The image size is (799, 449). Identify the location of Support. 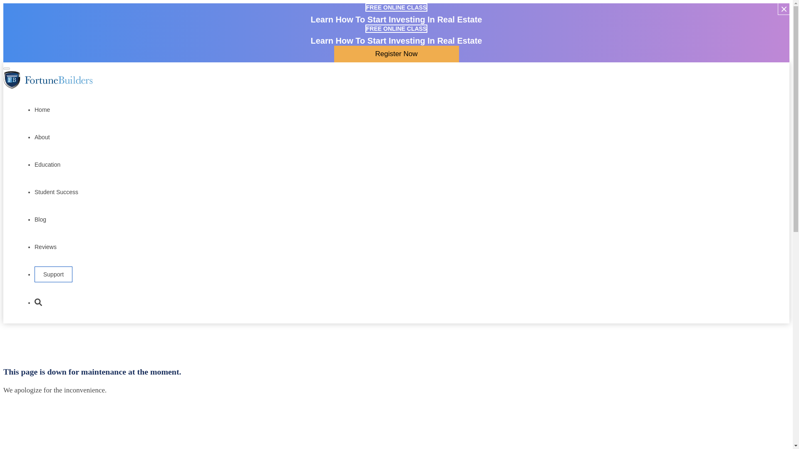
(53, 274).